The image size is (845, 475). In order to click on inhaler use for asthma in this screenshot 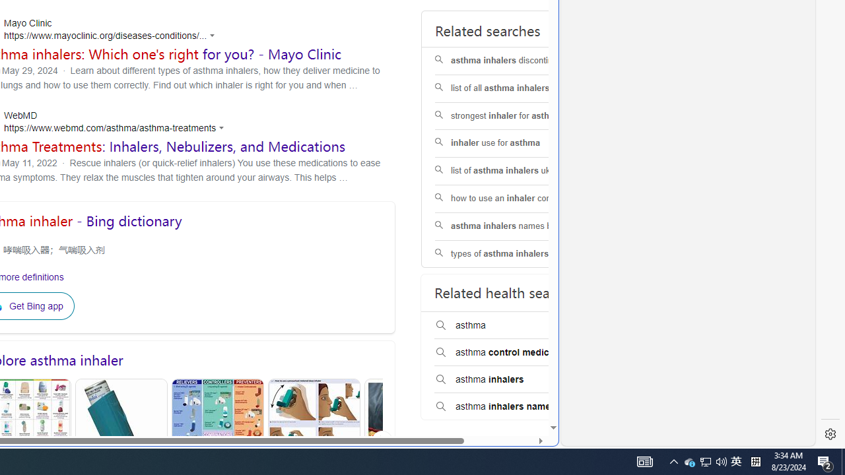, I will do `click(519, 144)`.